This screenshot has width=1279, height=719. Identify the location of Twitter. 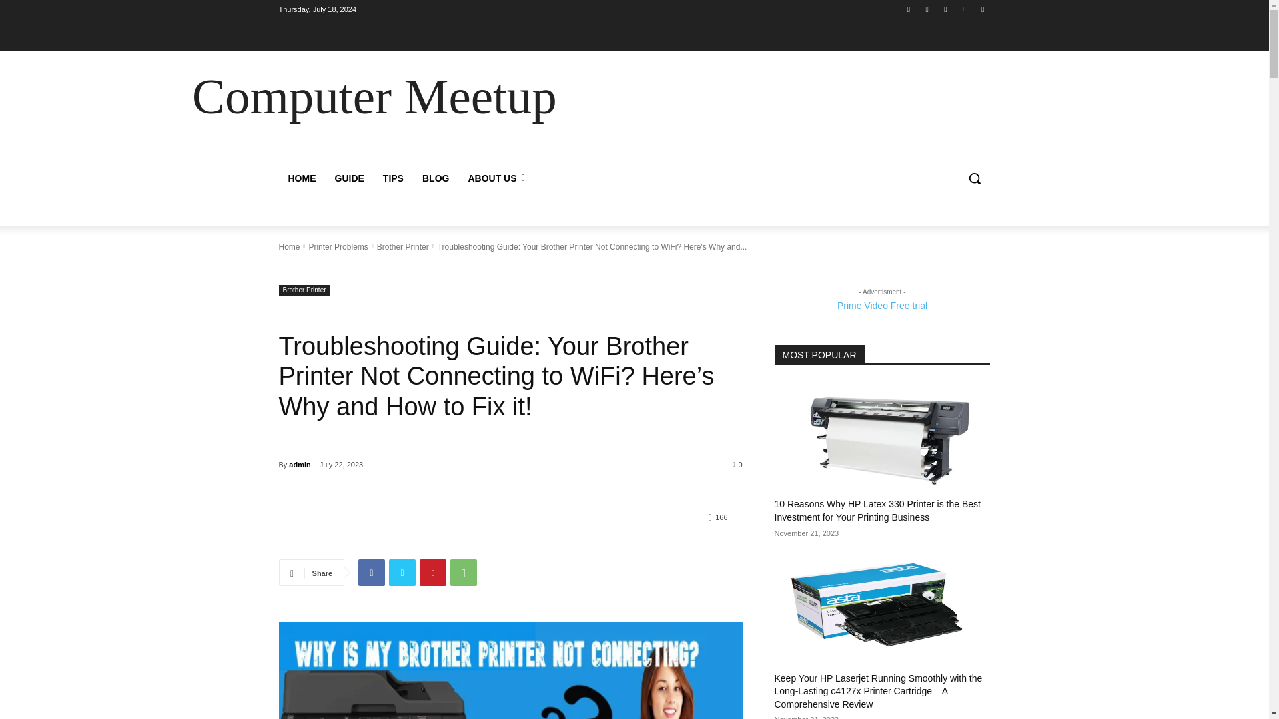
(945, 9).